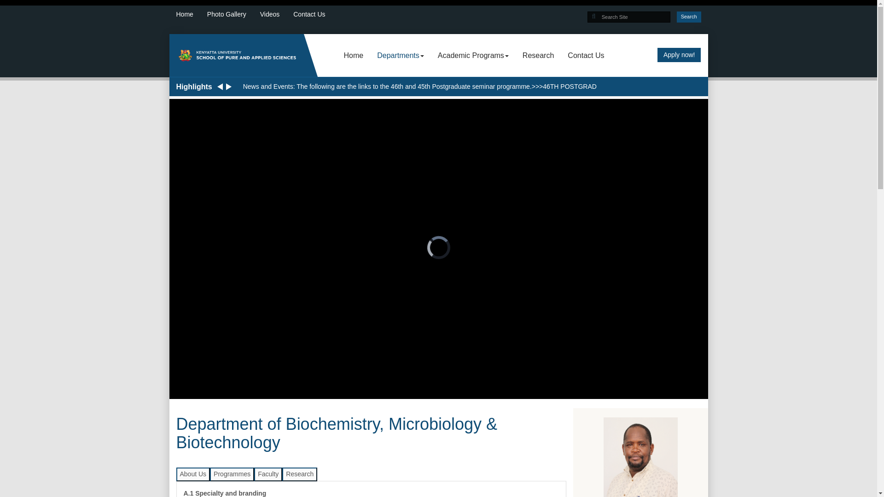  What do you see at coordinates (538, 55) in the screenshot?
I see `Research` at bounding box center [538, 55].